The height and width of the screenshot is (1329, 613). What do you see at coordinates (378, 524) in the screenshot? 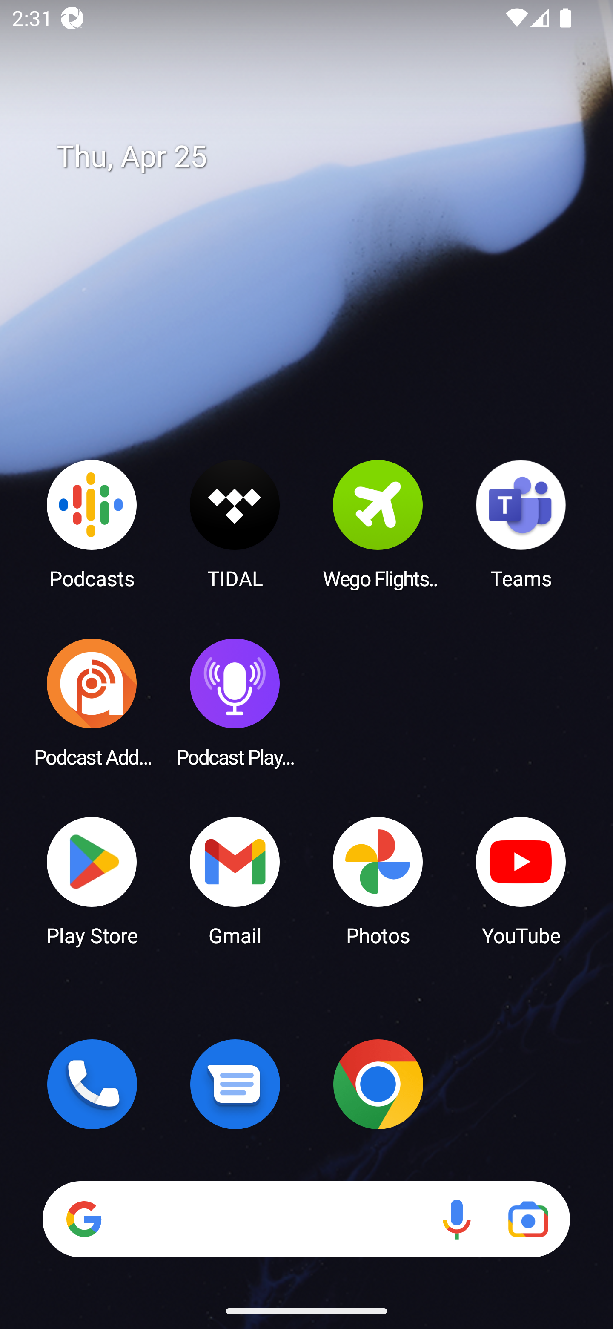
I see `Wego Flights & Hotels` at bounding box center [378, 524].